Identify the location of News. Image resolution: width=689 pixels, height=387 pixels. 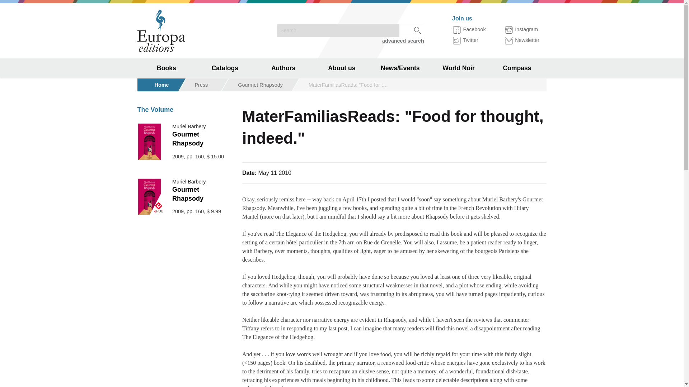
(400, 87).